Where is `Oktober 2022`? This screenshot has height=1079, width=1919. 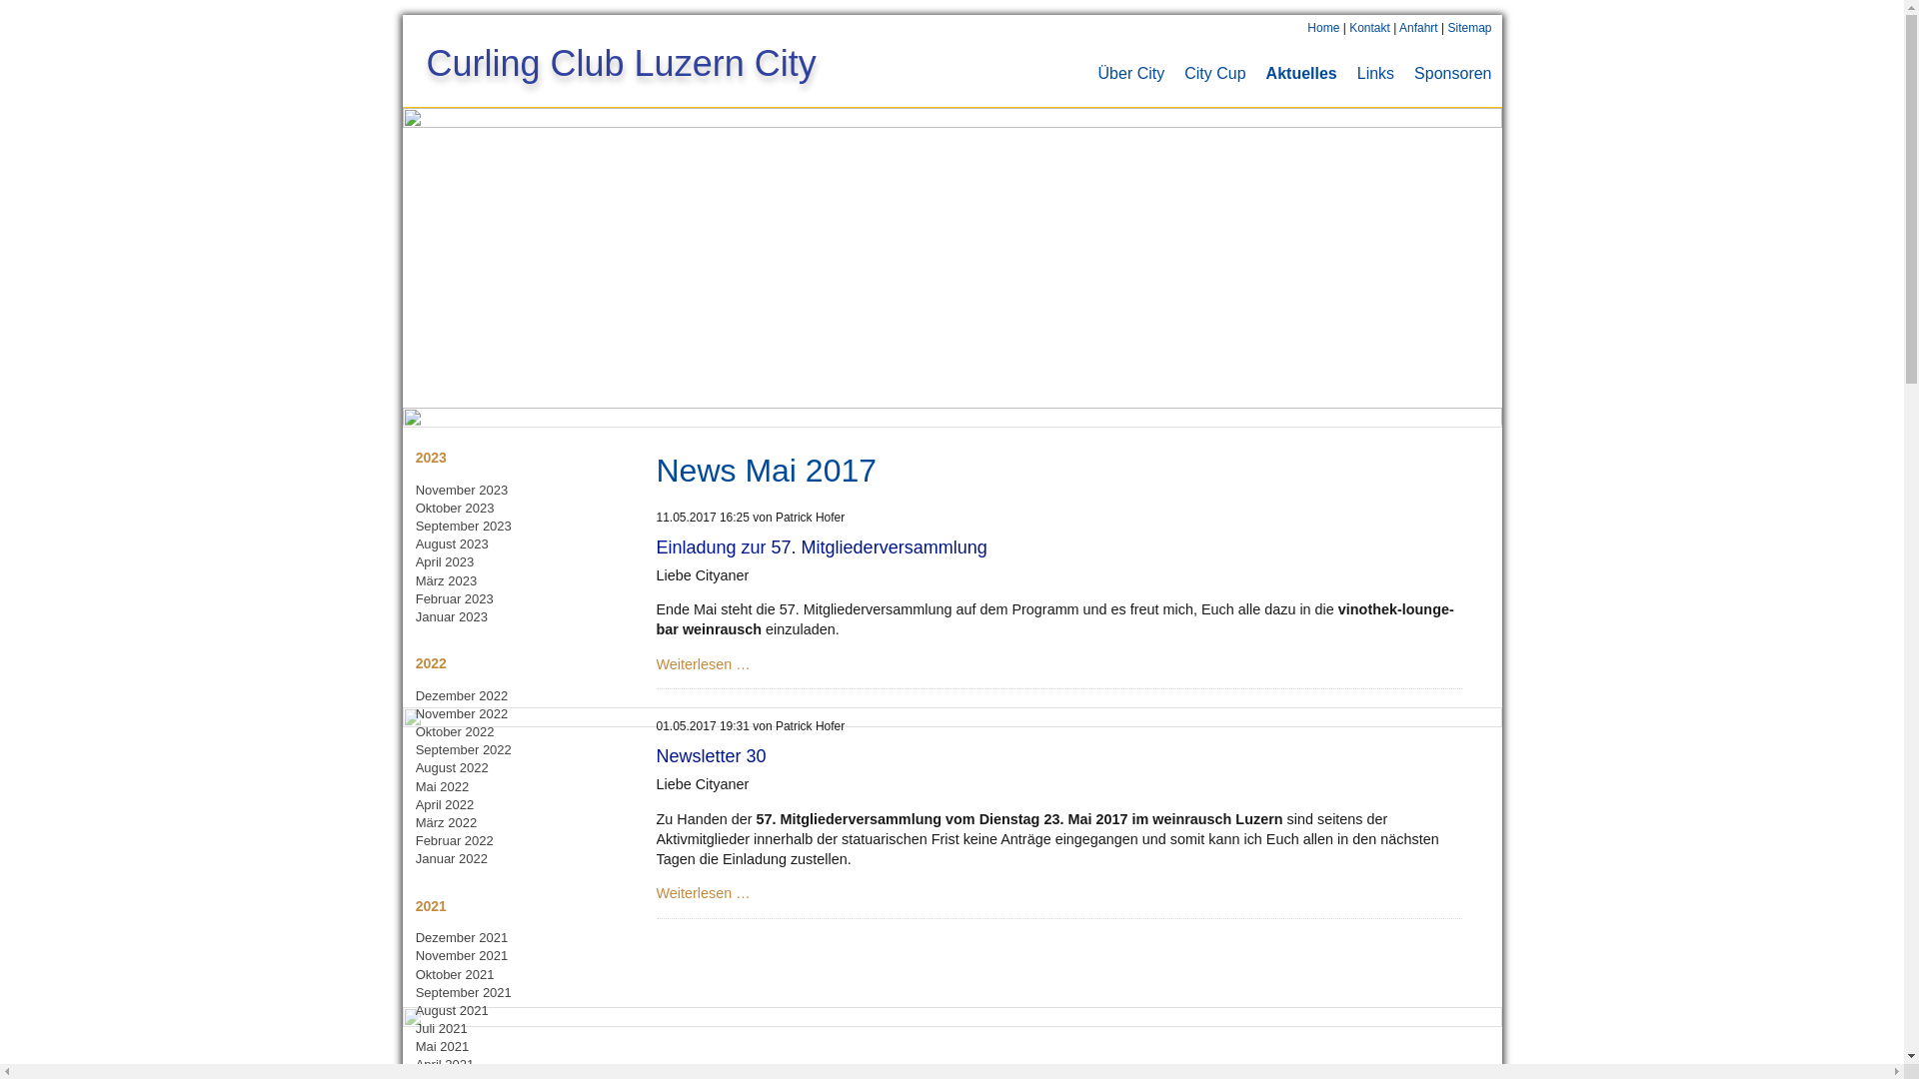
Oktober 2022 is located at coordinates (456, 731).